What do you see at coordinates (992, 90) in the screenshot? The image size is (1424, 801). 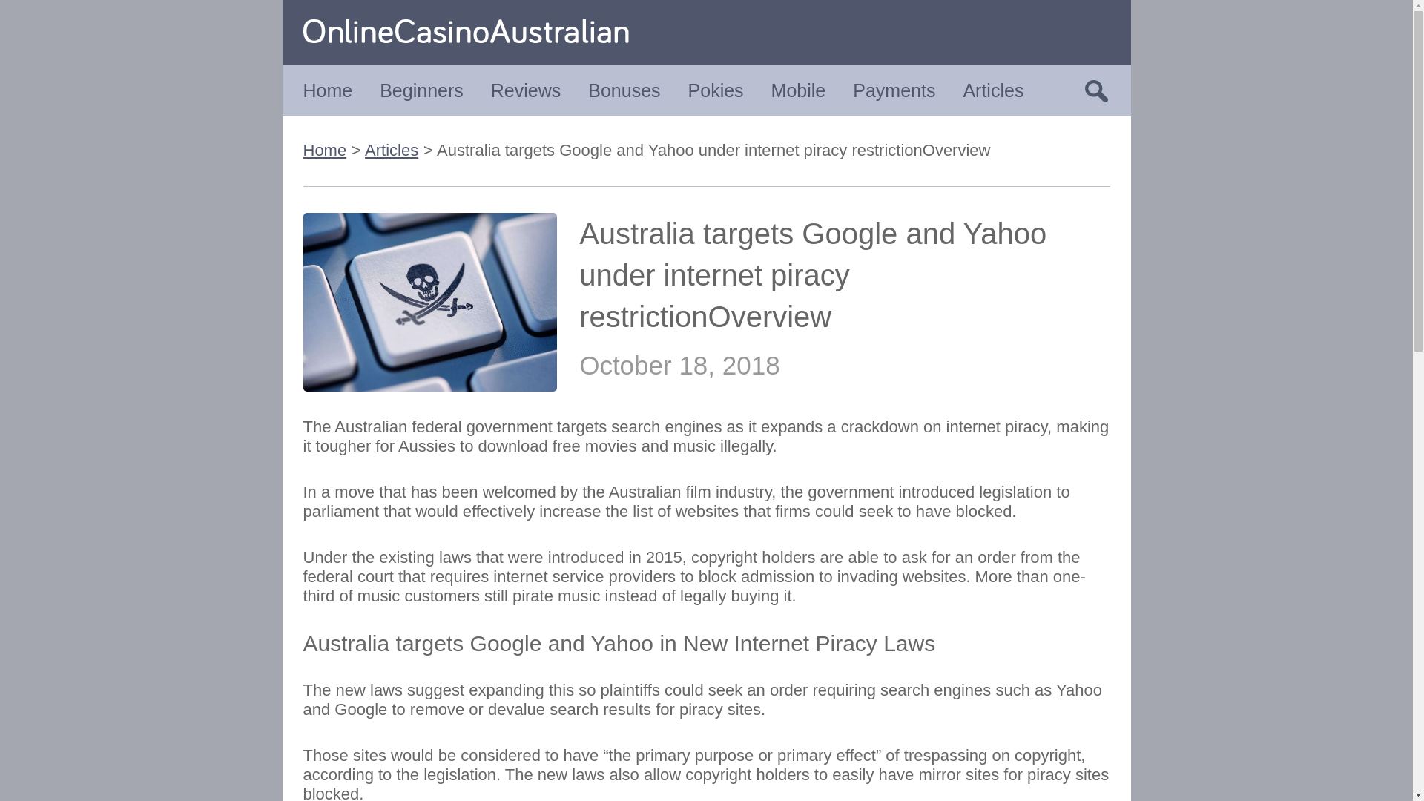 I see `Articles` at bounding box center [992, 90].